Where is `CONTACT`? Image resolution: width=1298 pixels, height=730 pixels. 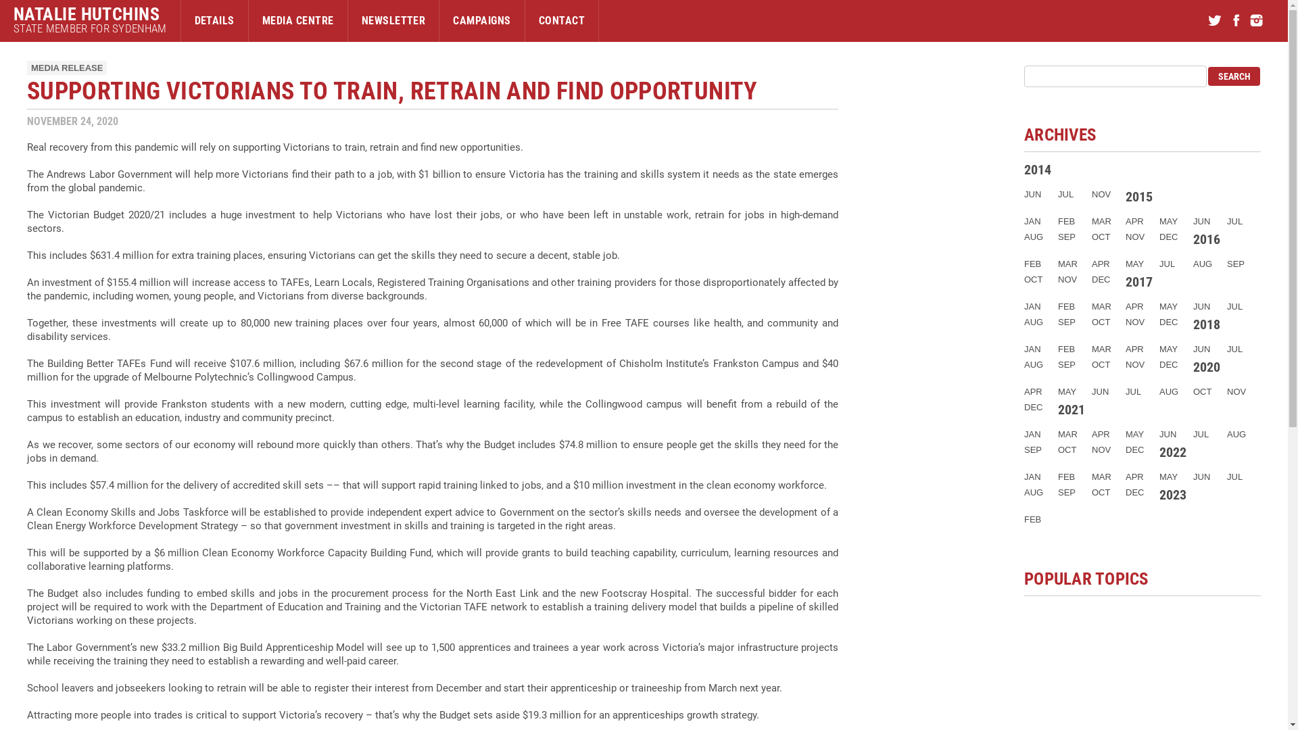 CONTACT is located at coordinates (562, 21).